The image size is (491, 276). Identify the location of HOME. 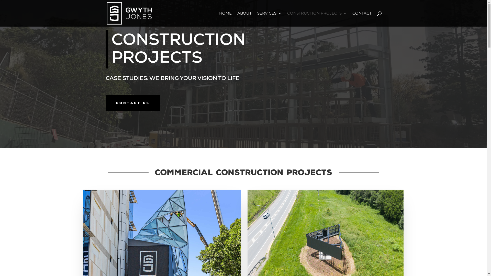
(225, 19).